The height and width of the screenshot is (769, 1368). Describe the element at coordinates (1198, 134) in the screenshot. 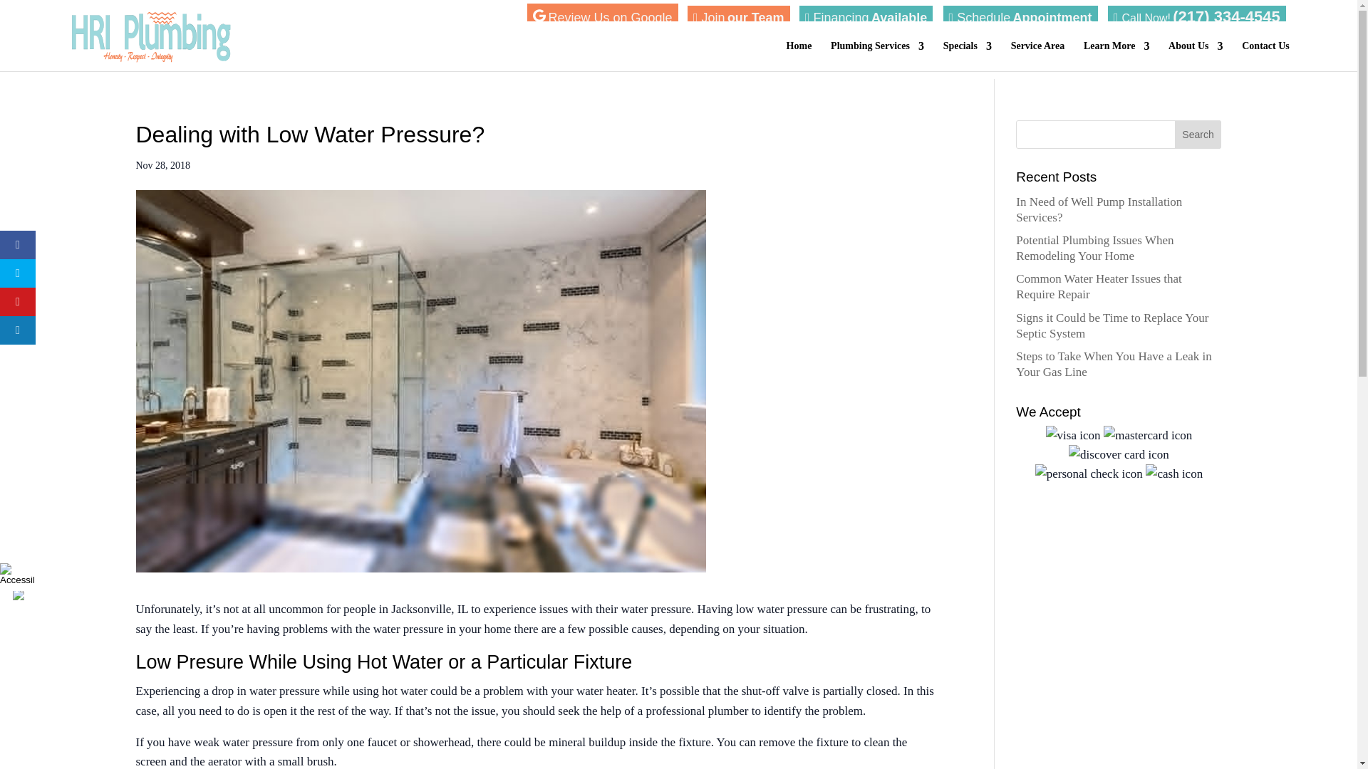

I see `Search` at that location.